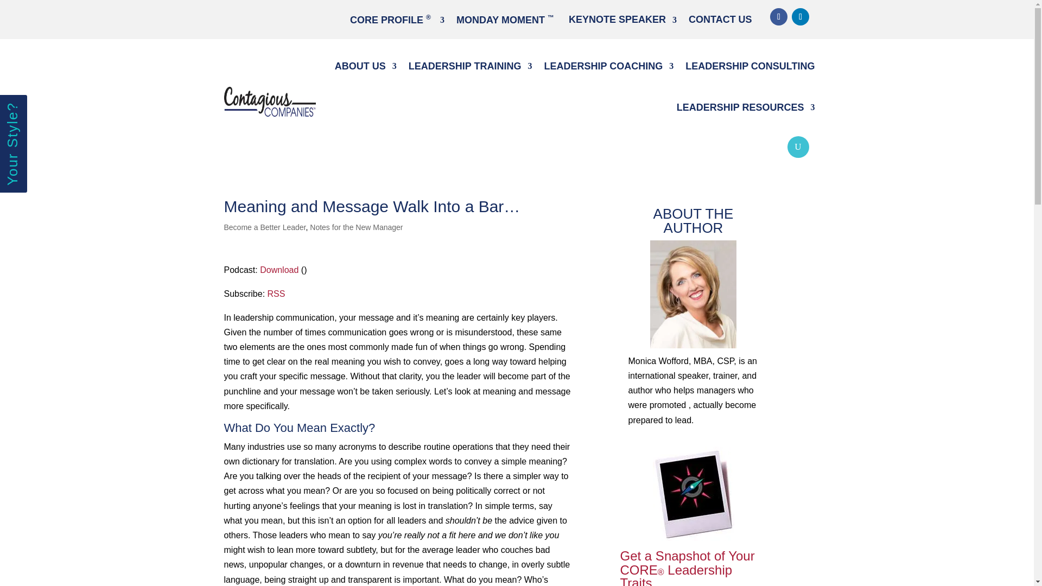 The image size is (1042, 586). I want to click on Download, so click(279, 270).